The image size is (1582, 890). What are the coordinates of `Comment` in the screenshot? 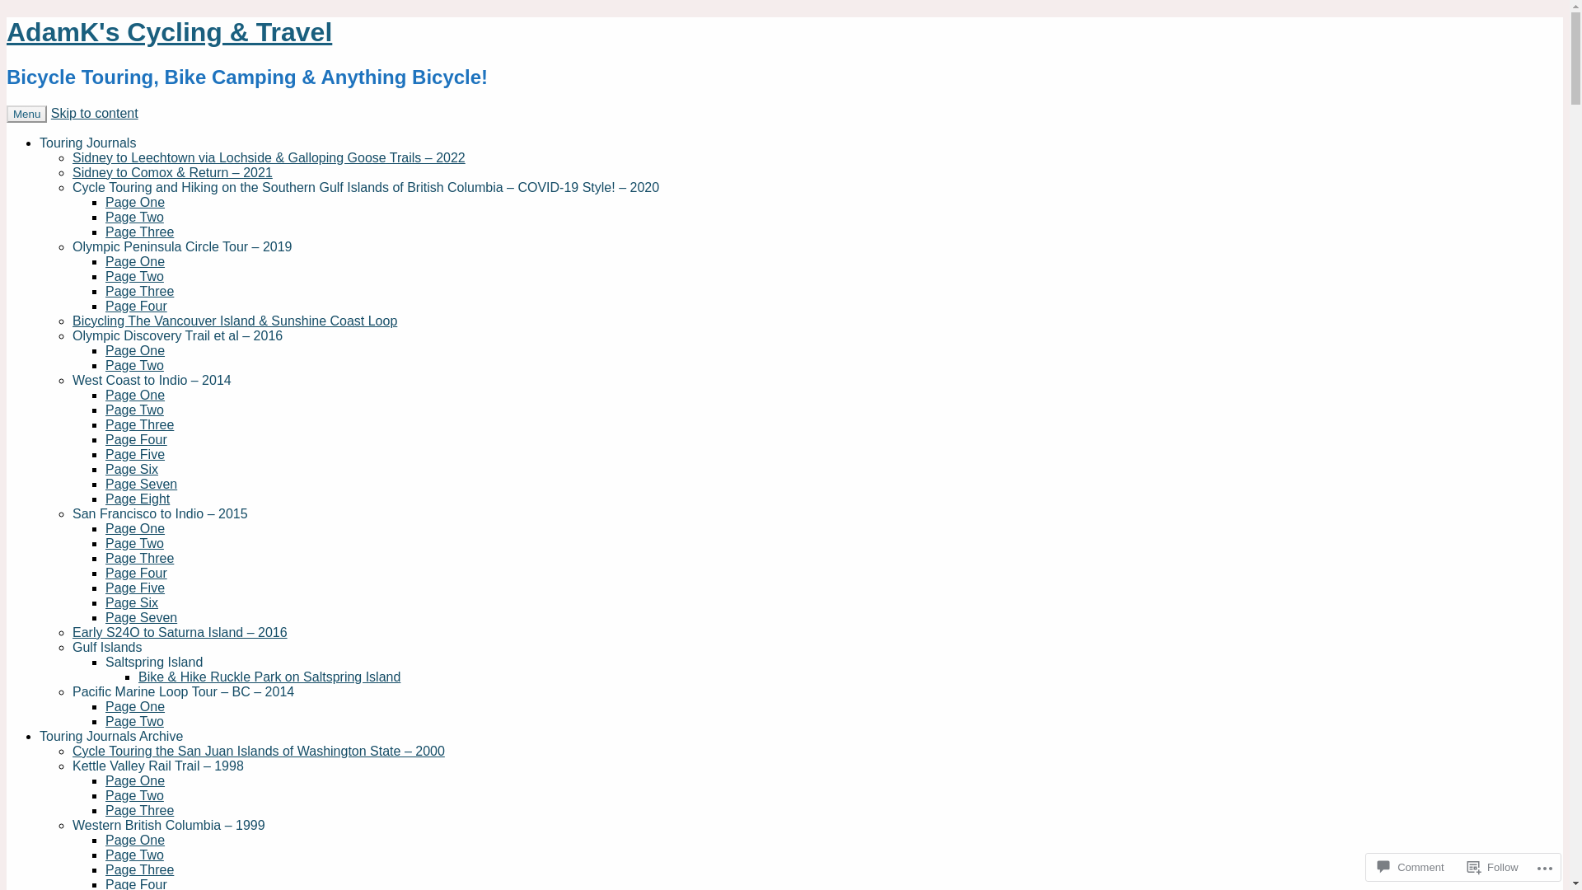 It's located at (1411, 867).